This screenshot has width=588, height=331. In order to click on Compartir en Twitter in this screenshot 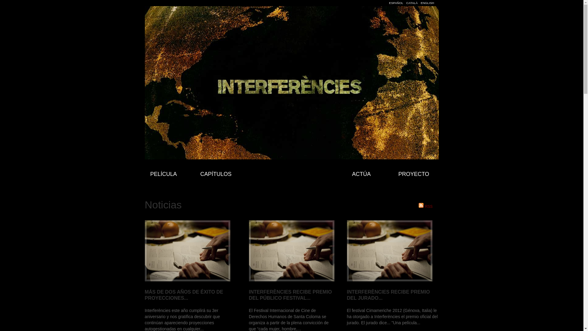, I will do `click(380, 16)`.